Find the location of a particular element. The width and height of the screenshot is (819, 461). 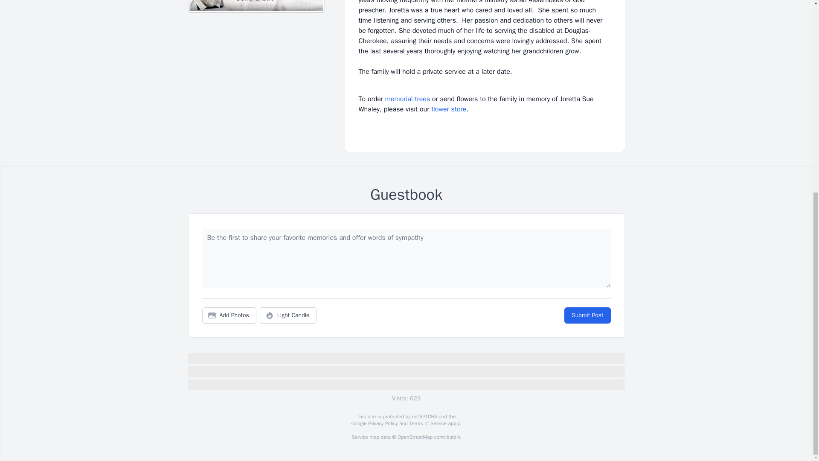

Terms of Service is located at coordinates (427, 423).